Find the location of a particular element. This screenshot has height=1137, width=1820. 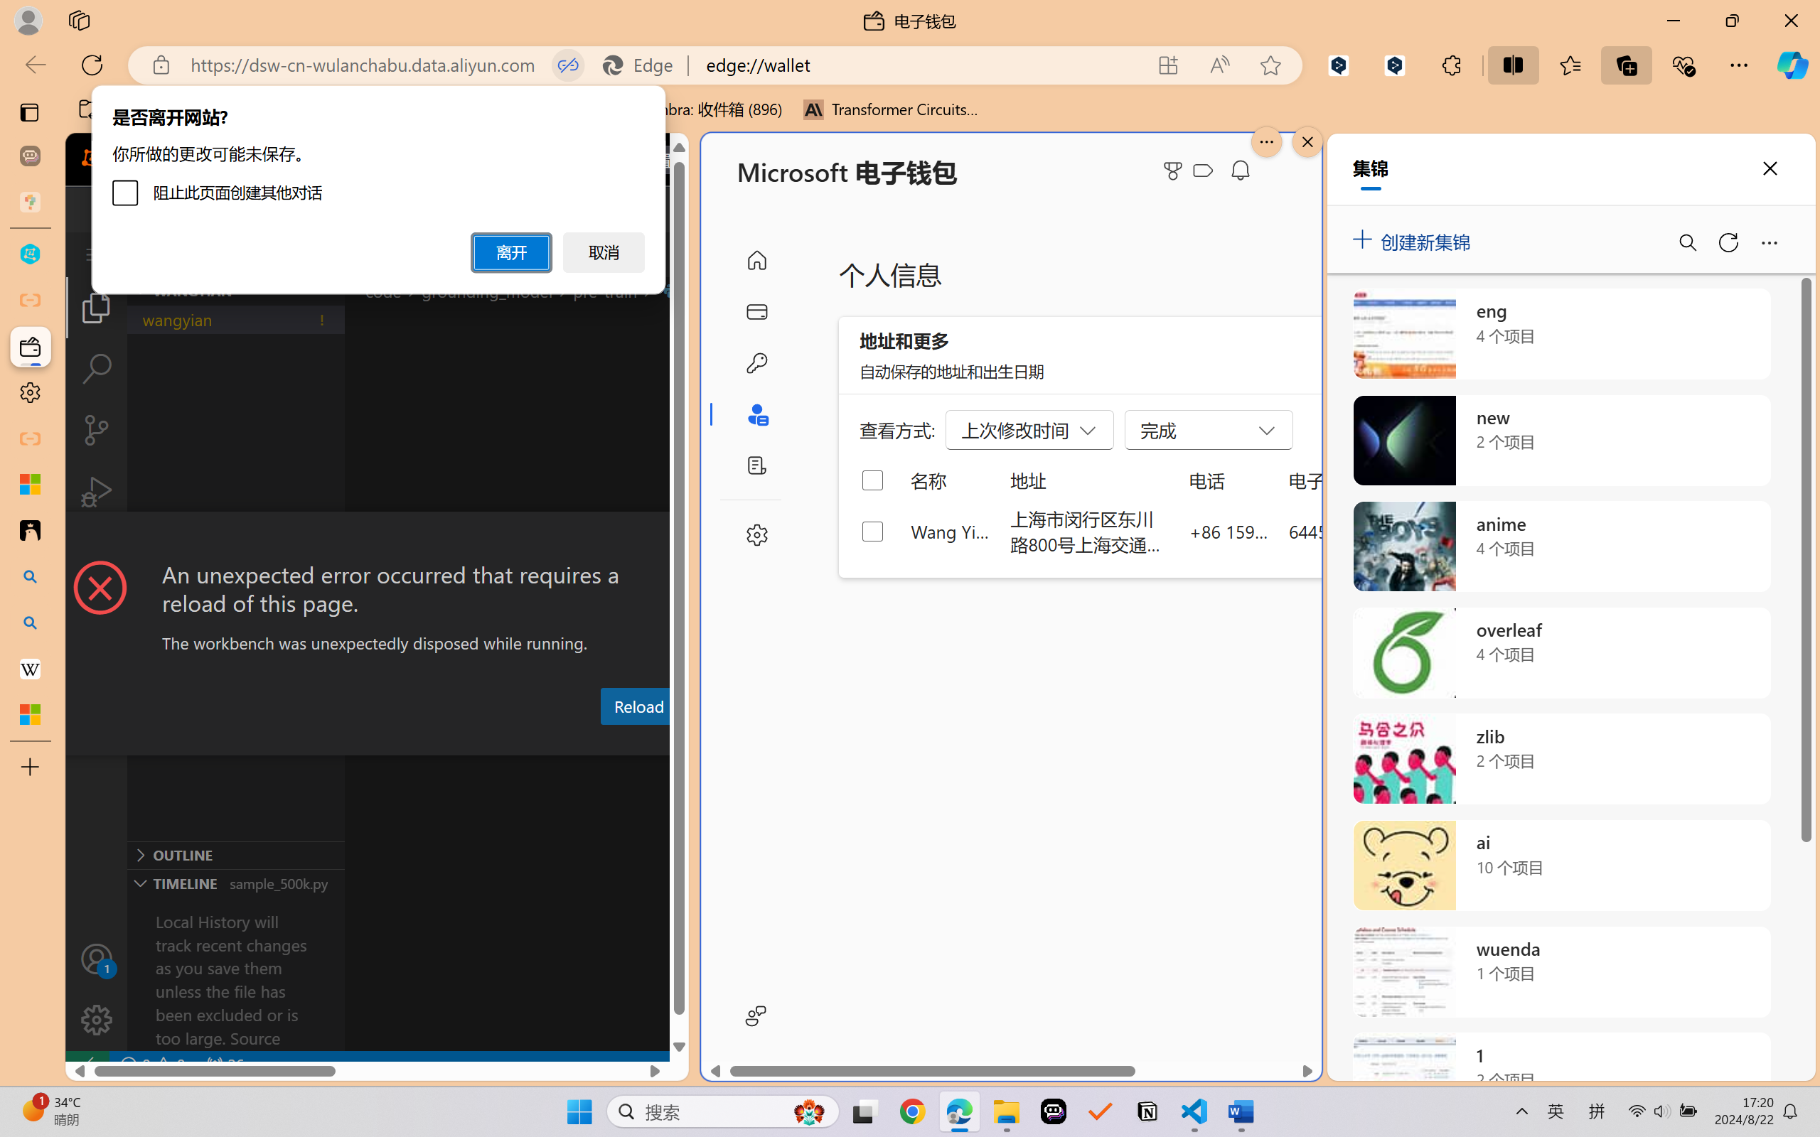

Adjust indents and spacing - Microsoft Support is located at coordinates (30, 484).